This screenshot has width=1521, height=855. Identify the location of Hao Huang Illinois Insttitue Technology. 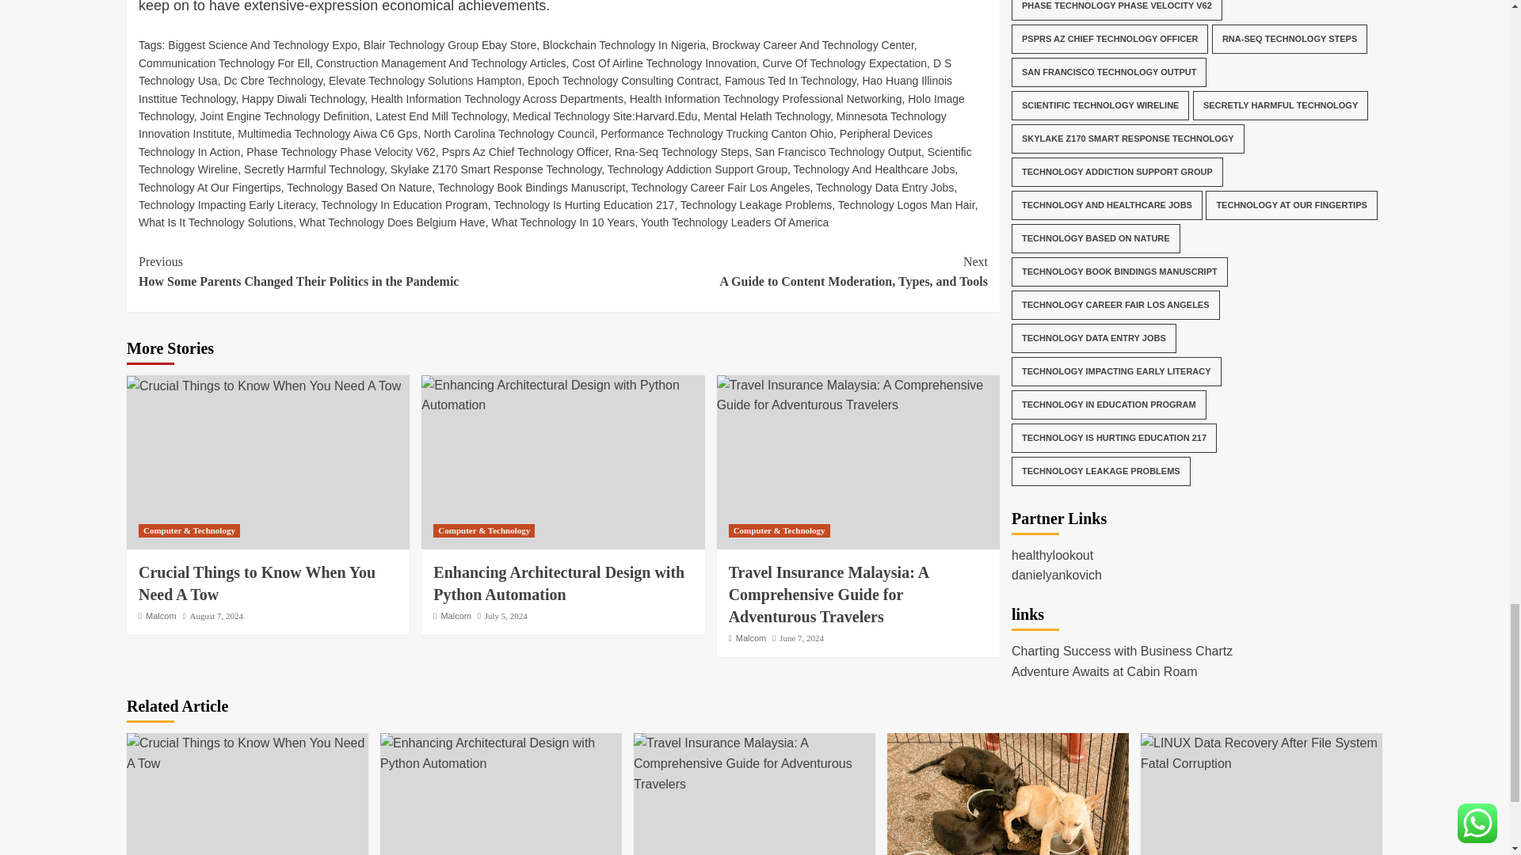
(545, 89).